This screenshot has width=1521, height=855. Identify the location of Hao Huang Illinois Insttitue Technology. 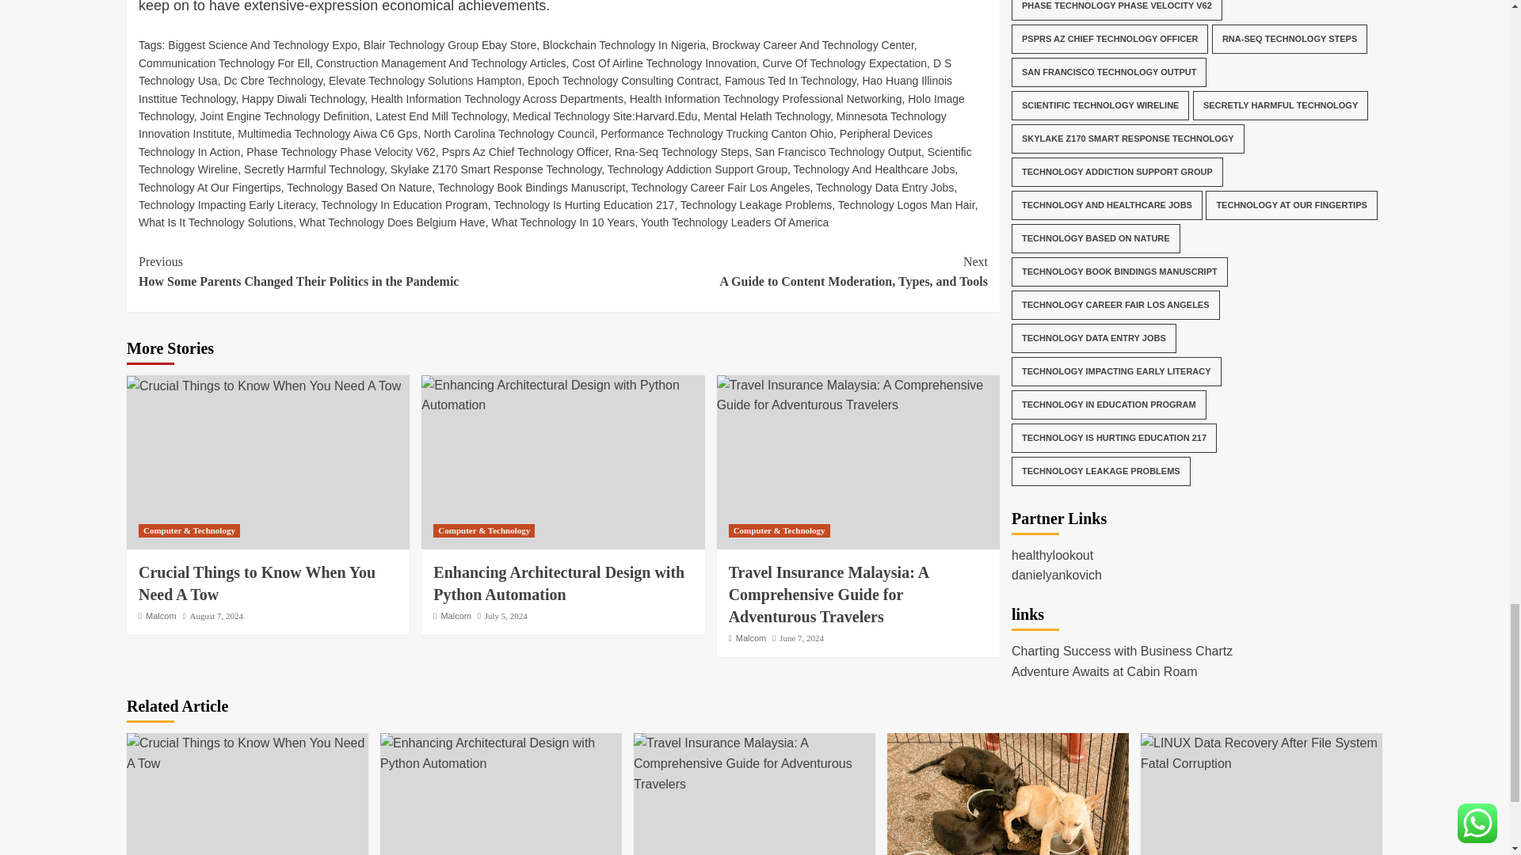
(545, 89).